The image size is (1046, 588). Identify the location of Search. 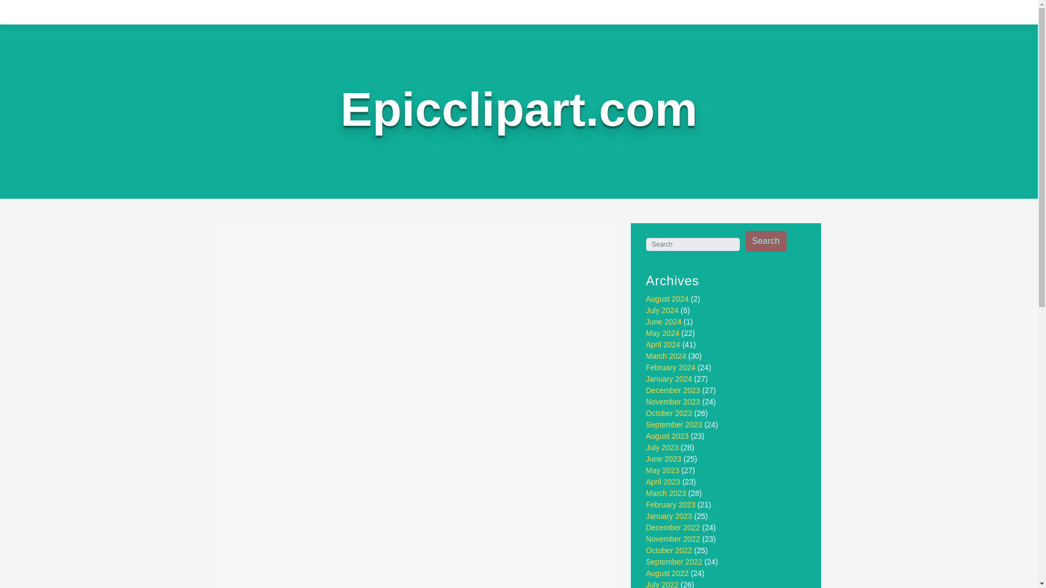
(766, 241).